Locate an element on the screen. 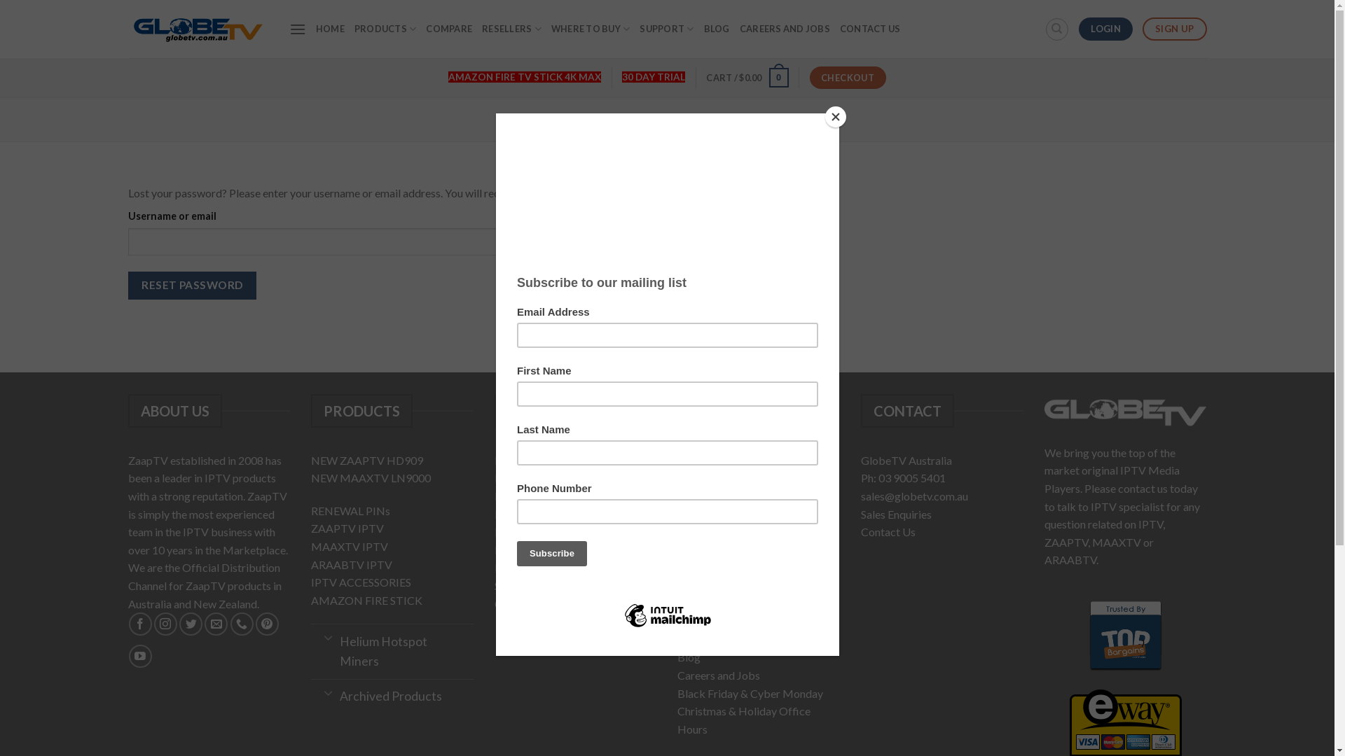 Image resolution: width=1345 pixels, height=756 pixels. ZAAPTV IPTV is located at coordinates (347, 528).